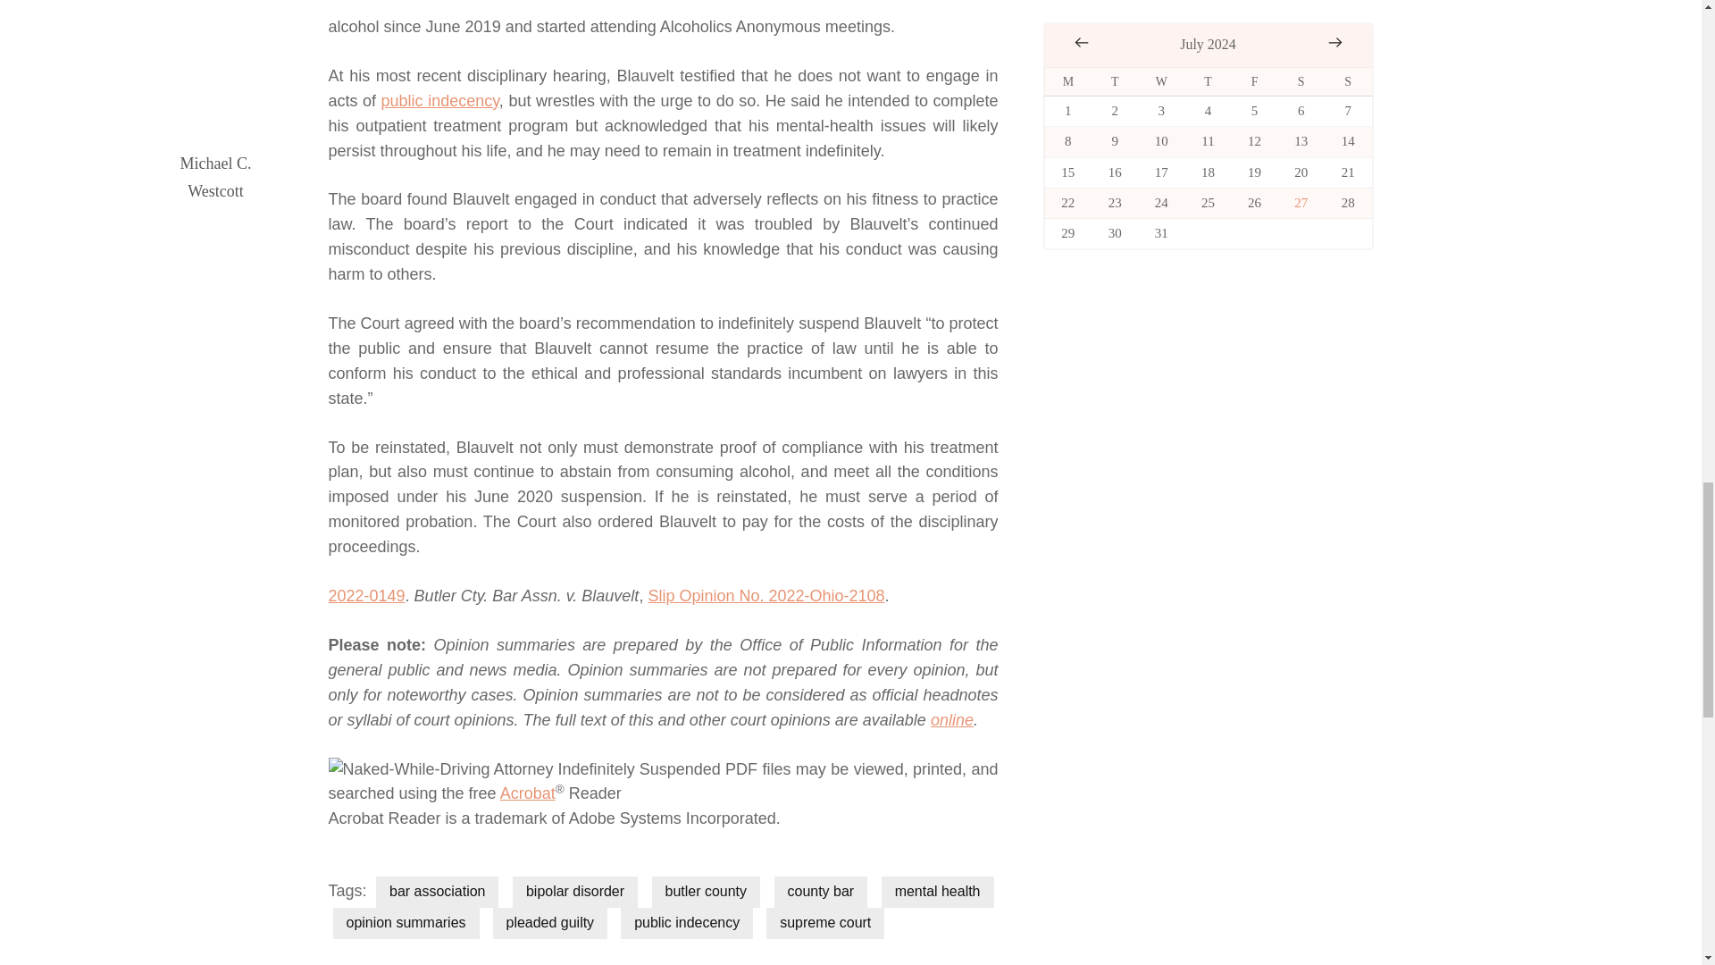  I want to click on butler county, so click(706, 892).